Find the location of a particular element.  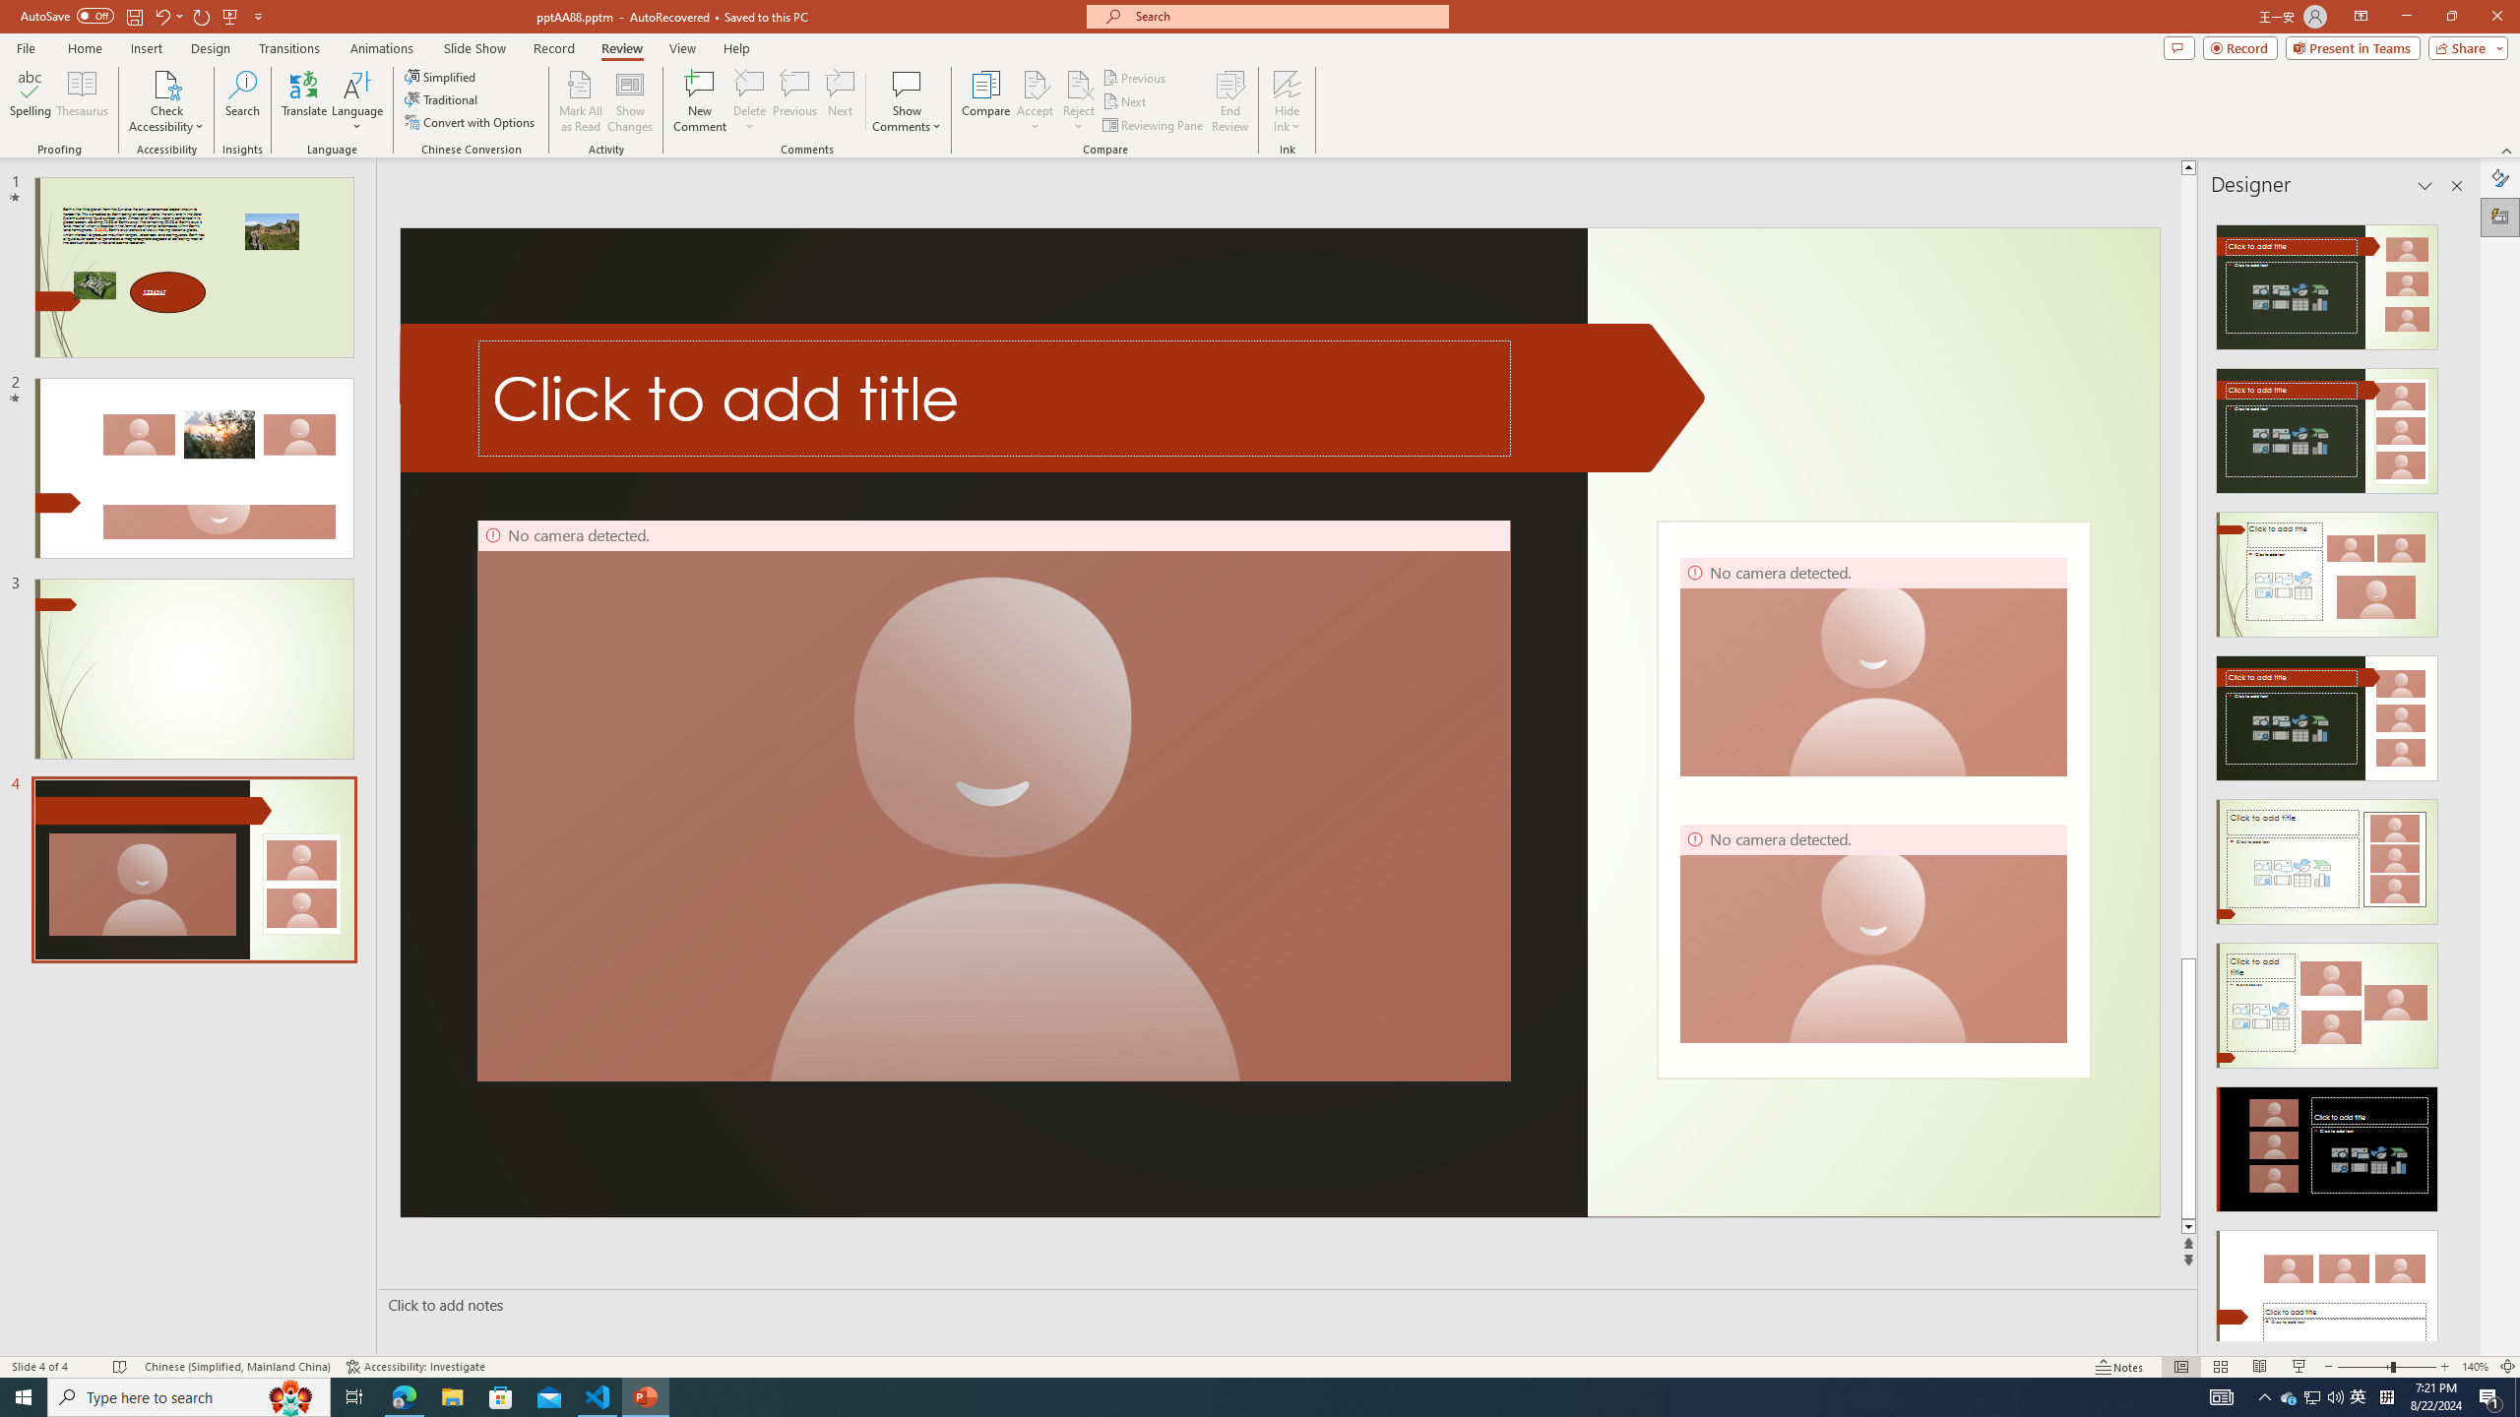

Show Changes is located at coordinates (630, 101).